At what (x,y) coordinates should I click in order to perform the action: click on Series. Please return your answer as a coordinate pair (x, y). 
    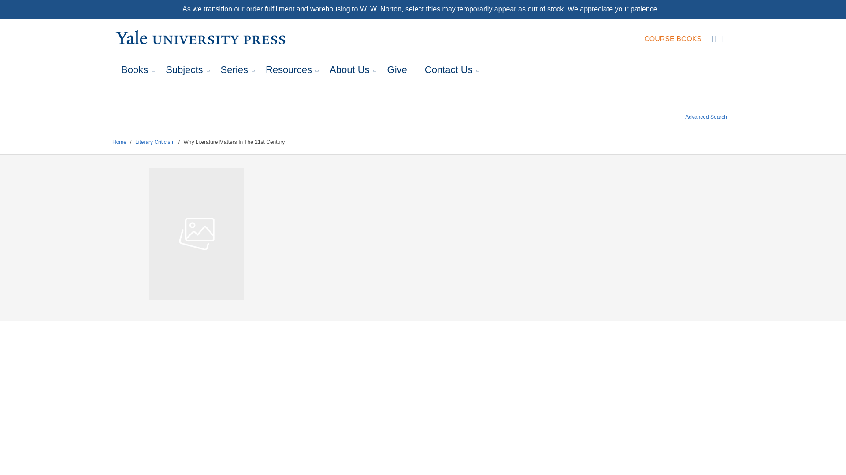
    Looking at the image, I should click on (234, 70).